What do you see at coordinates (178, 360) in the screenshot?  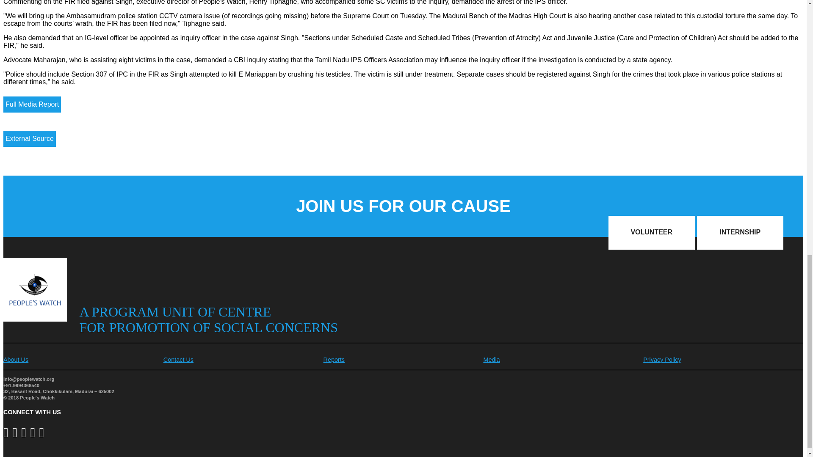 I see `Contact Us` at bounding box center [178, 360].